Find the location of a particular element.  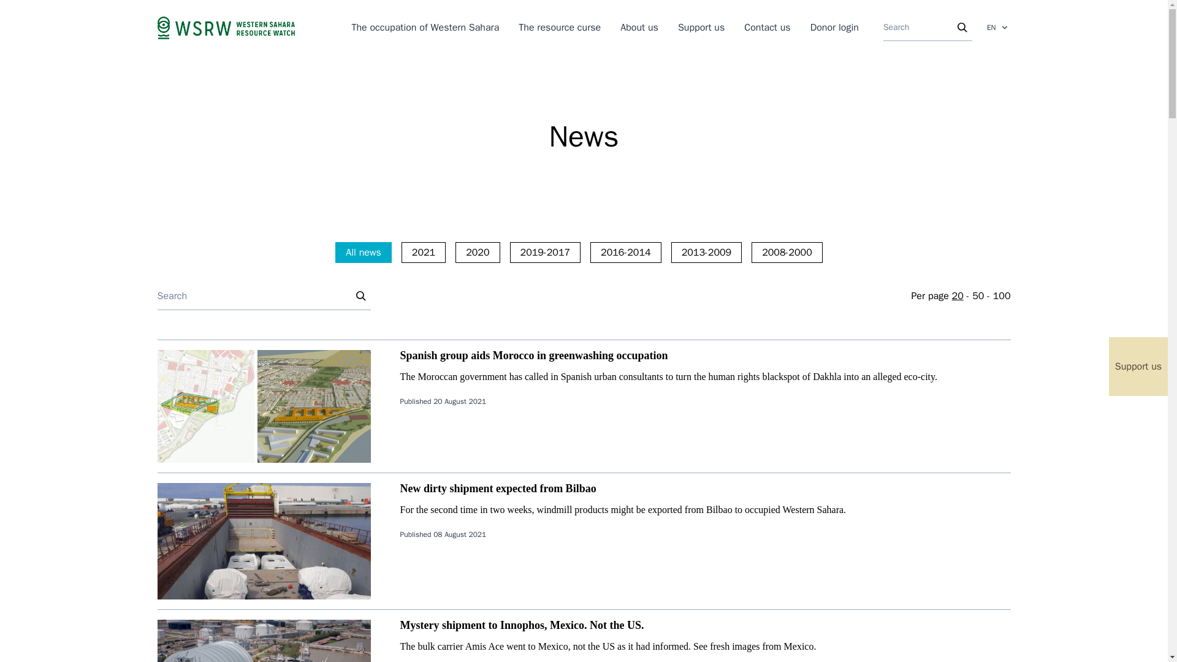

20 is located at coordinates (958, 295).